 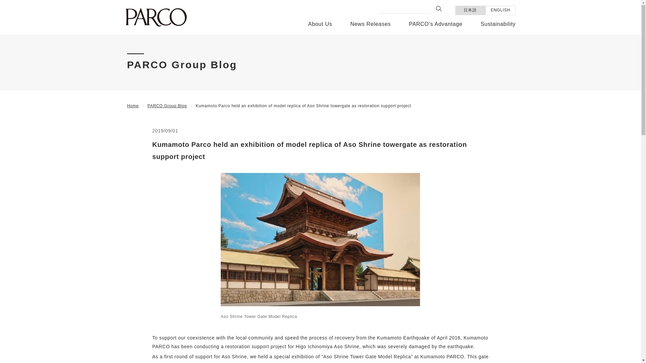 What do you see at coordinates (320, 27) in the screenshot?
I see `About Us` at bounding box center [320, 27].